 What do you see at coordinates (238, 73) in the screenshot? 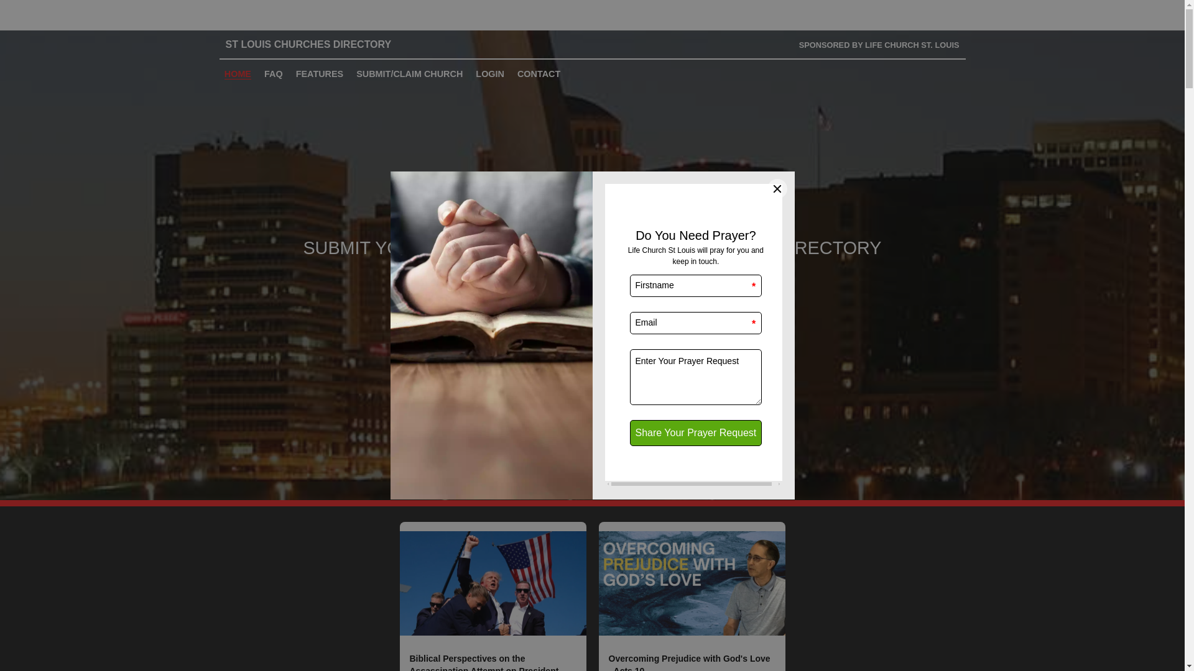
I see `HOME` at bounding box center [238, 73].